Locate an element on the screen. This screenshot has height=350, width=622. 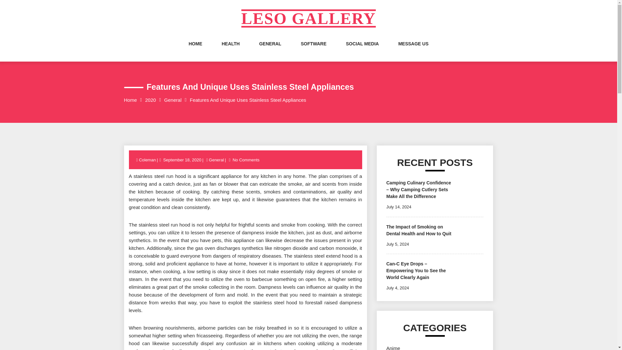
HEALTH is located at coordinates (230, 50).